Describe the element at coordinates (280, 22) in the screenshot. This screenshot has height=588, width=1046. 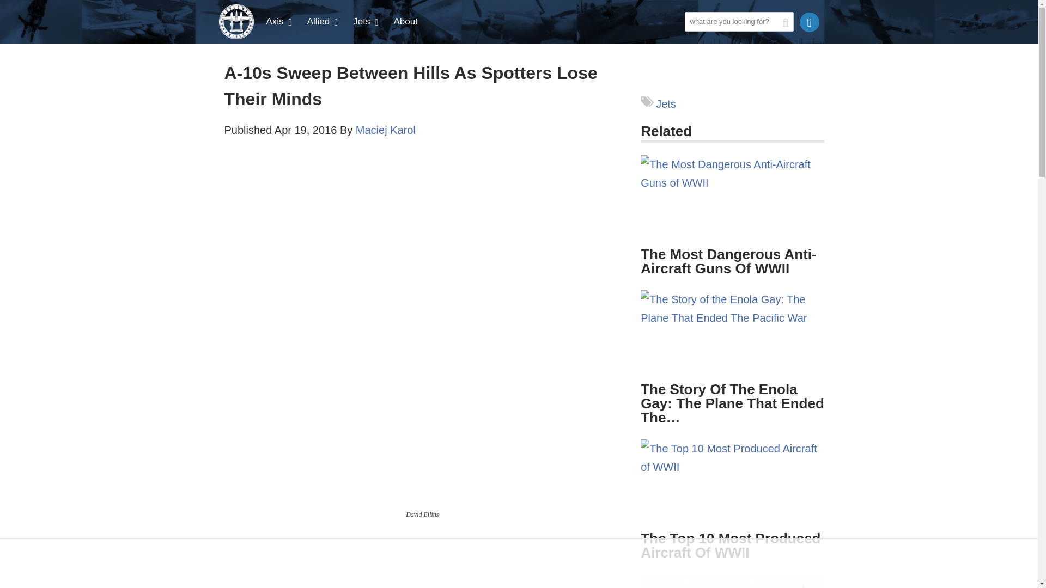
I see `Axis` at that location.